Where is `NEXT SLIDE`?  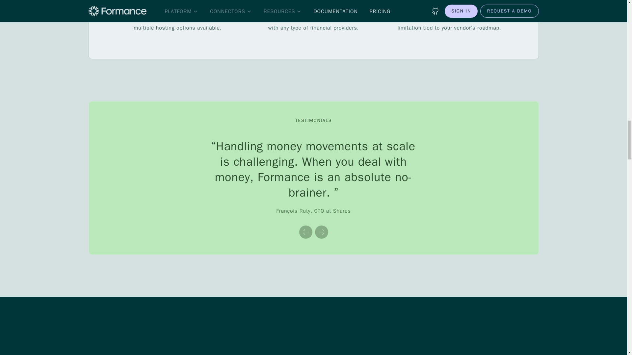
NEXT SLIDE is located at coordinates (321, 232).